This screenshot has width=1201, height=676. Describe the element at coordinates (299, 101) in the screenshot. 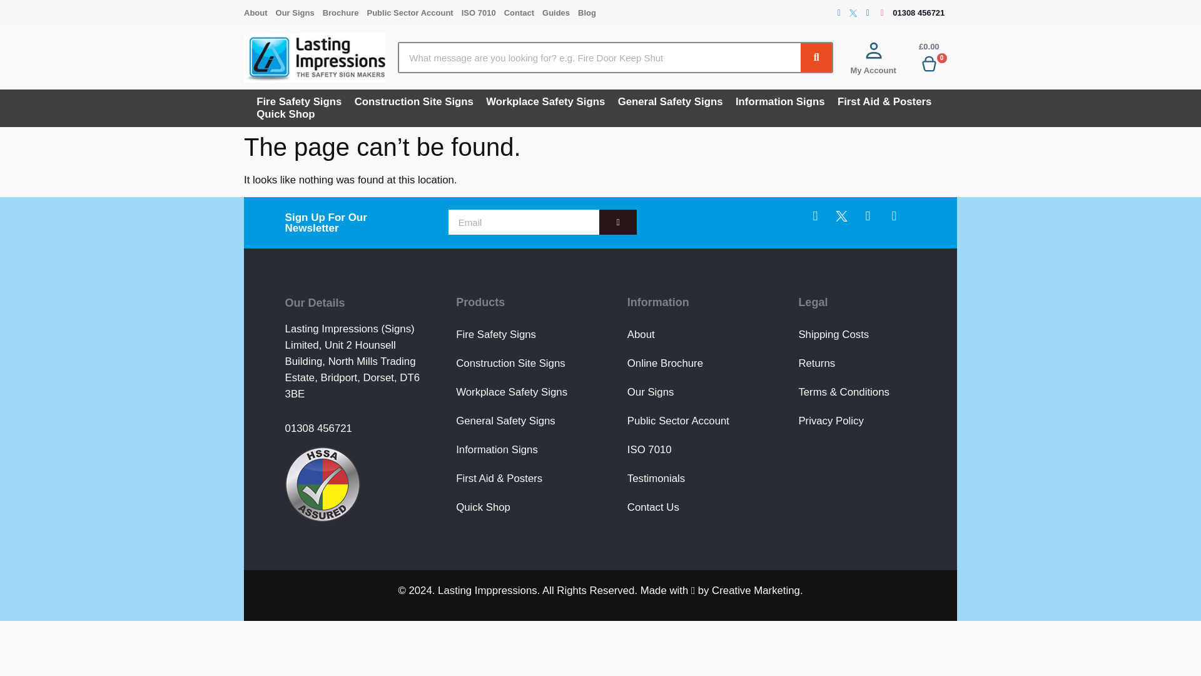

I see `Fire Safety Signs` at that location.